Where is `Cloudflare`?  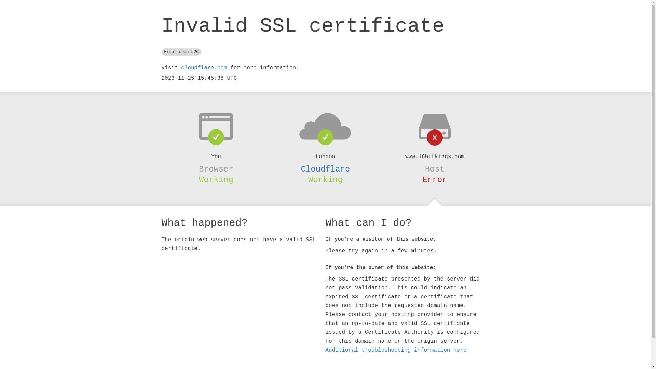
Cloudflare is located at coordinates (325, 169).